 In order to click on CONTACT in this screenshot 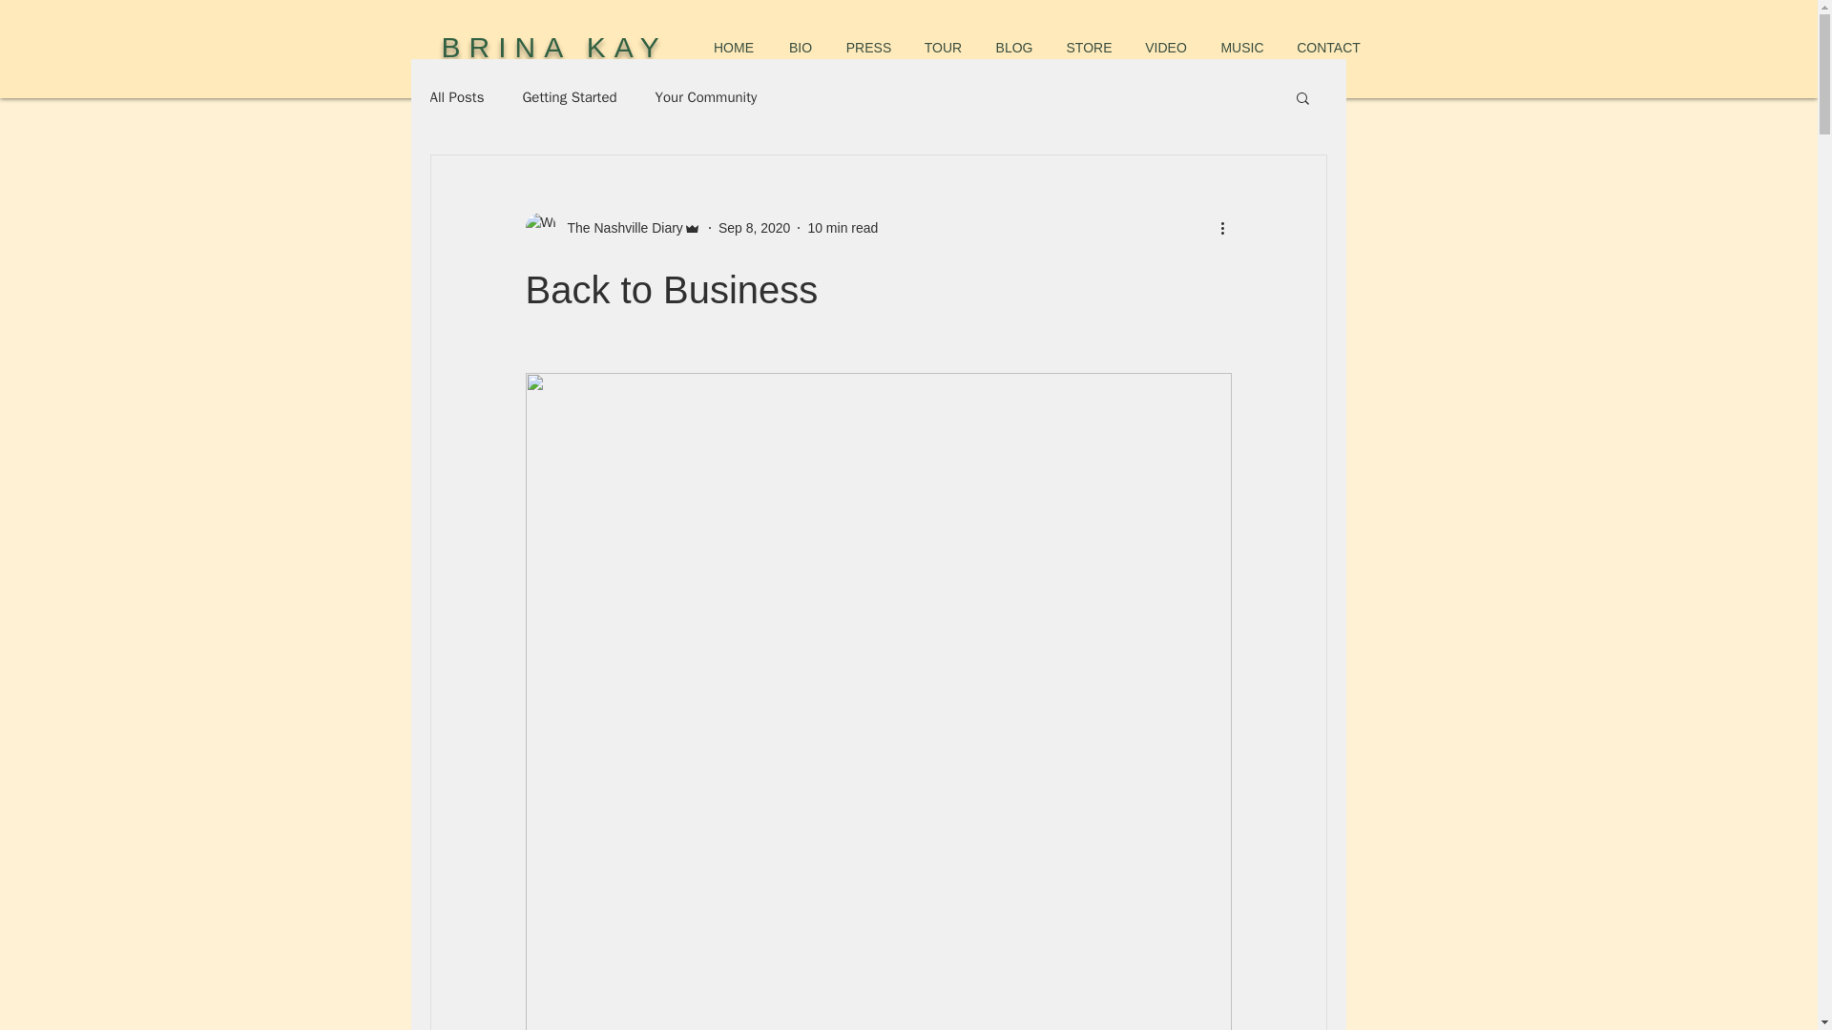, I will do `click(1328, 48)`.